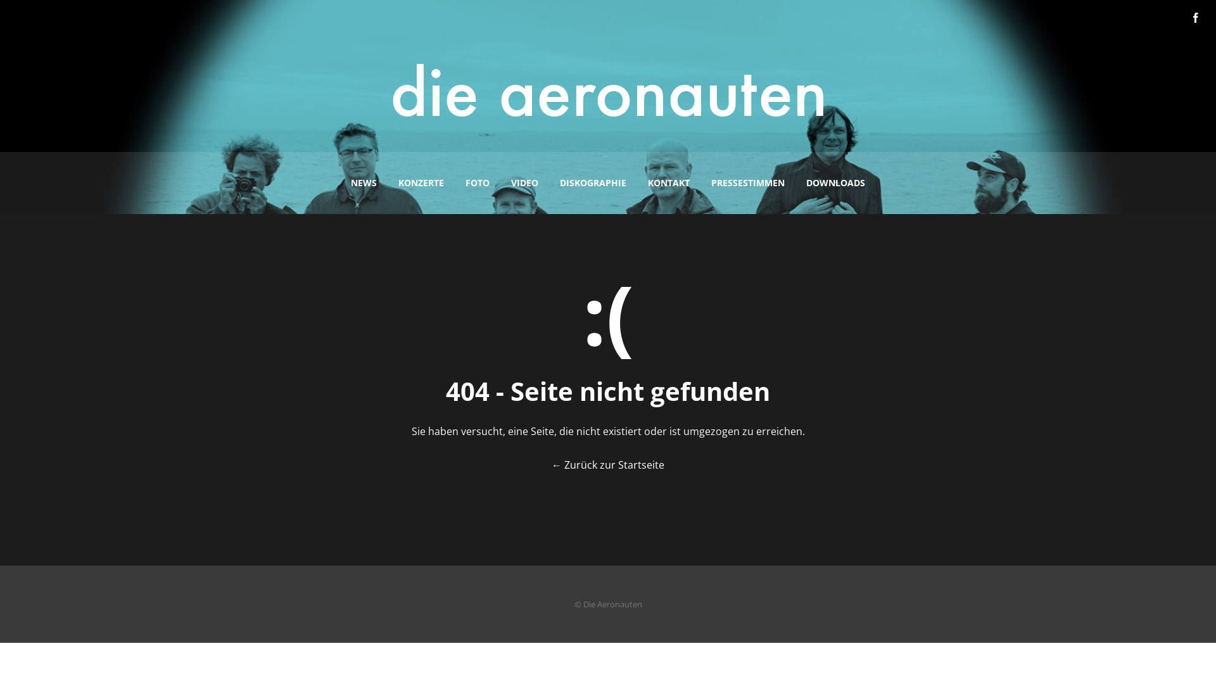 This screenshot has height=684, width=1216. I want to click on DISKOGRAPHIE, so click(593, 183).